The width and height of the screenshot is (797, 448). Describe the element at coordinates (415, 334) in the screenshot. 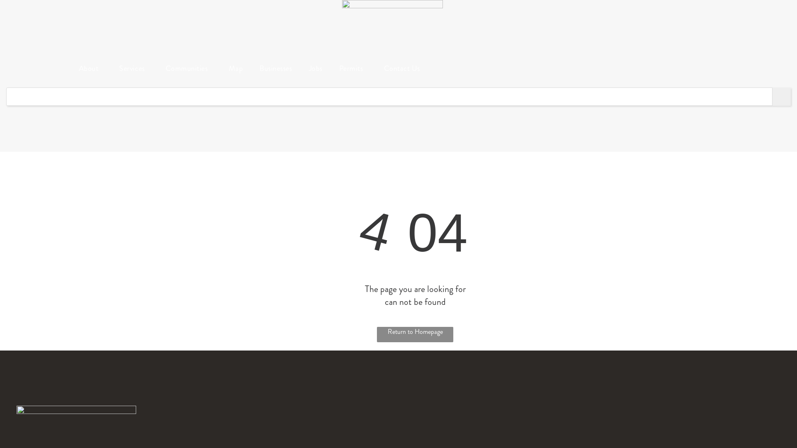

I see `Return to Homepage` at that location.